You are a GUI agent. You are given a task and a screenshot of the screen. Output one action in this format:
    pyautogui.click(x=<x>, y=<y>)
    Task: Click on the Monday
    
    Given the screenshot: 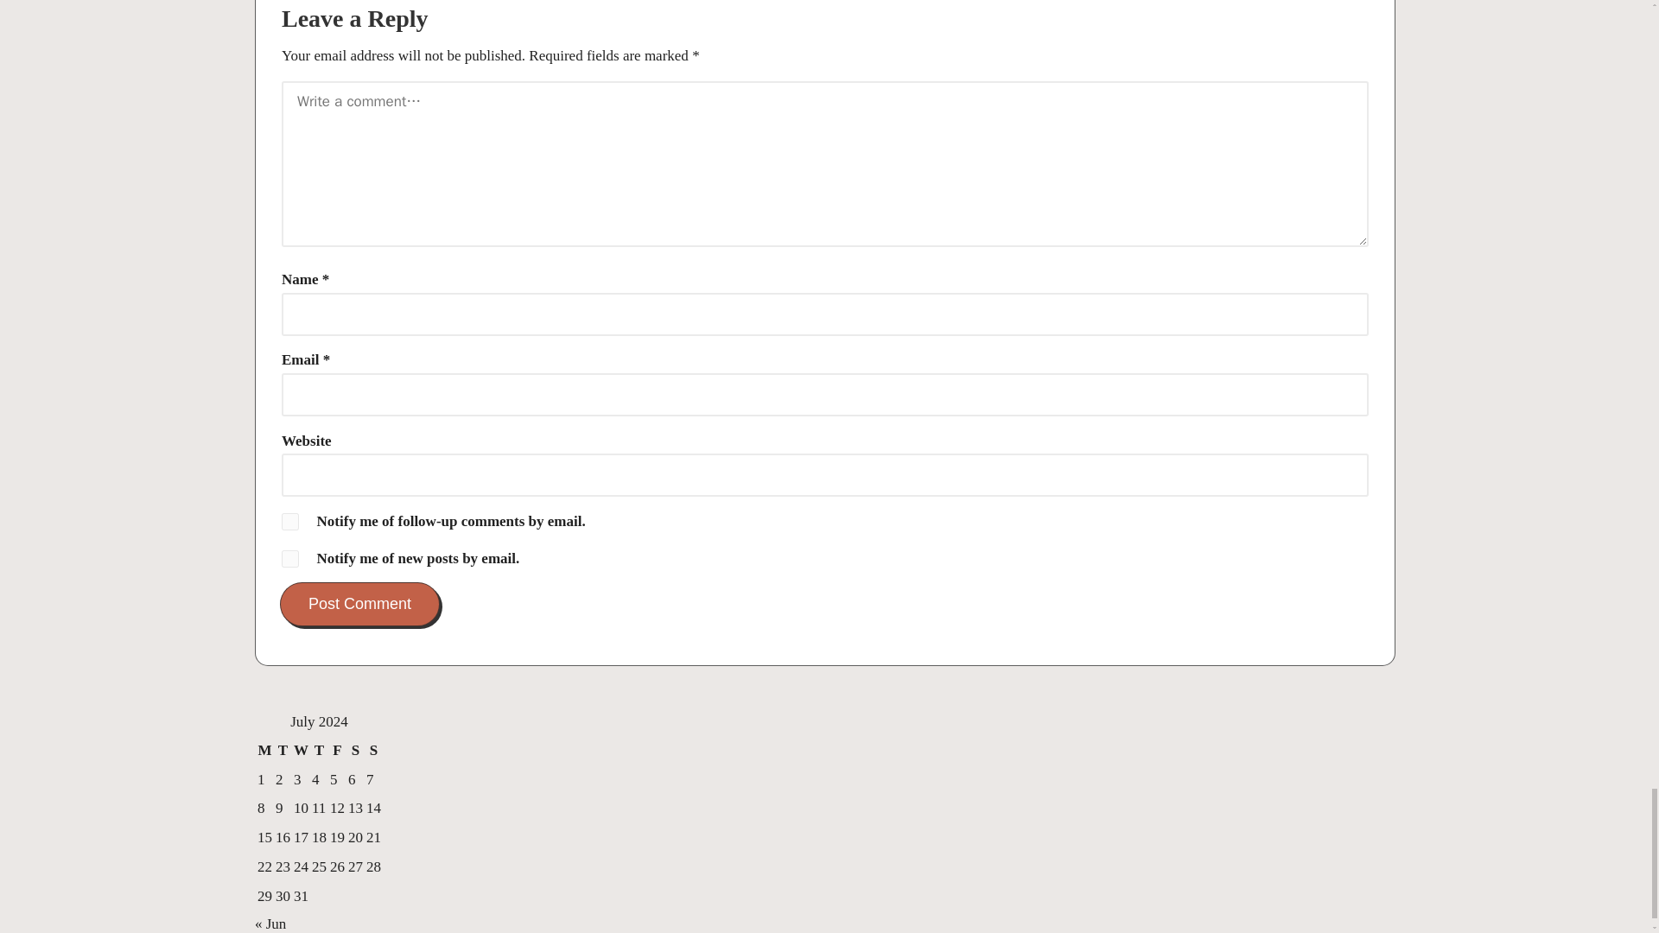 What is the action you would take?
    pyautogui.click(x=264, y=750)
    